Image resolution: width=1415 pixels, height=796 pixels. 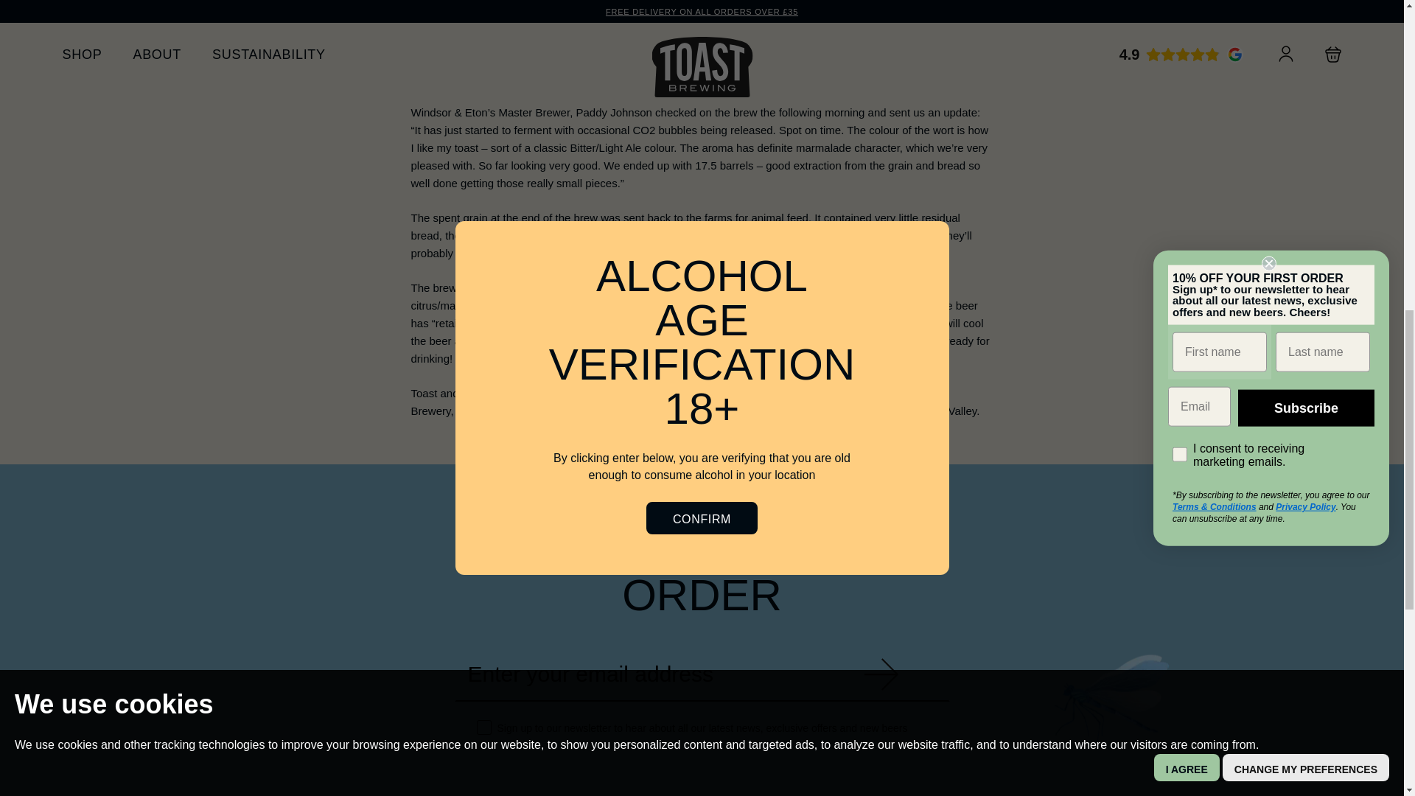 I want to click on Rejuce, so click(x=657, y=24).